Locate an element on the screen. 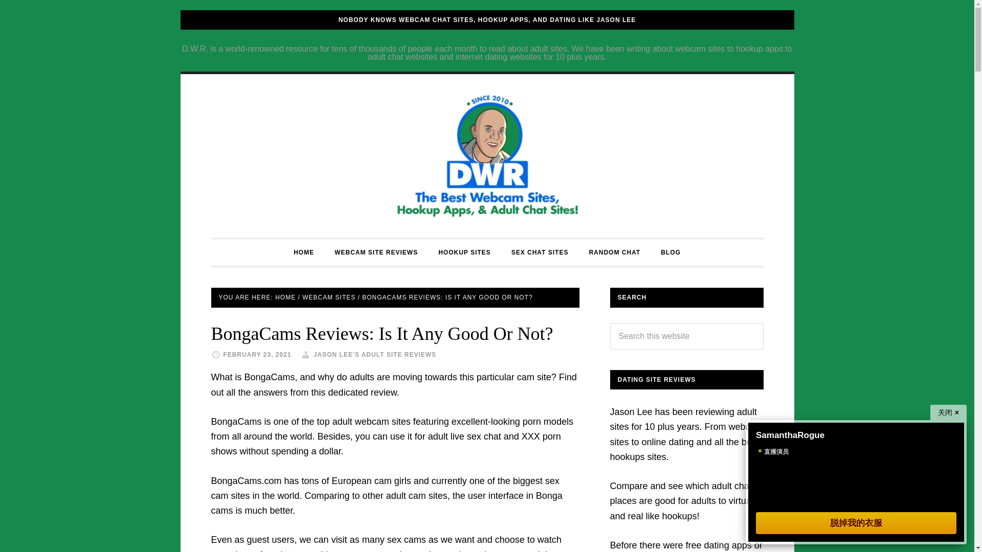 Image resolution: width=982 pixels, height=552 pixels. WEBCAM SITES is located at coordinates (329, 297).